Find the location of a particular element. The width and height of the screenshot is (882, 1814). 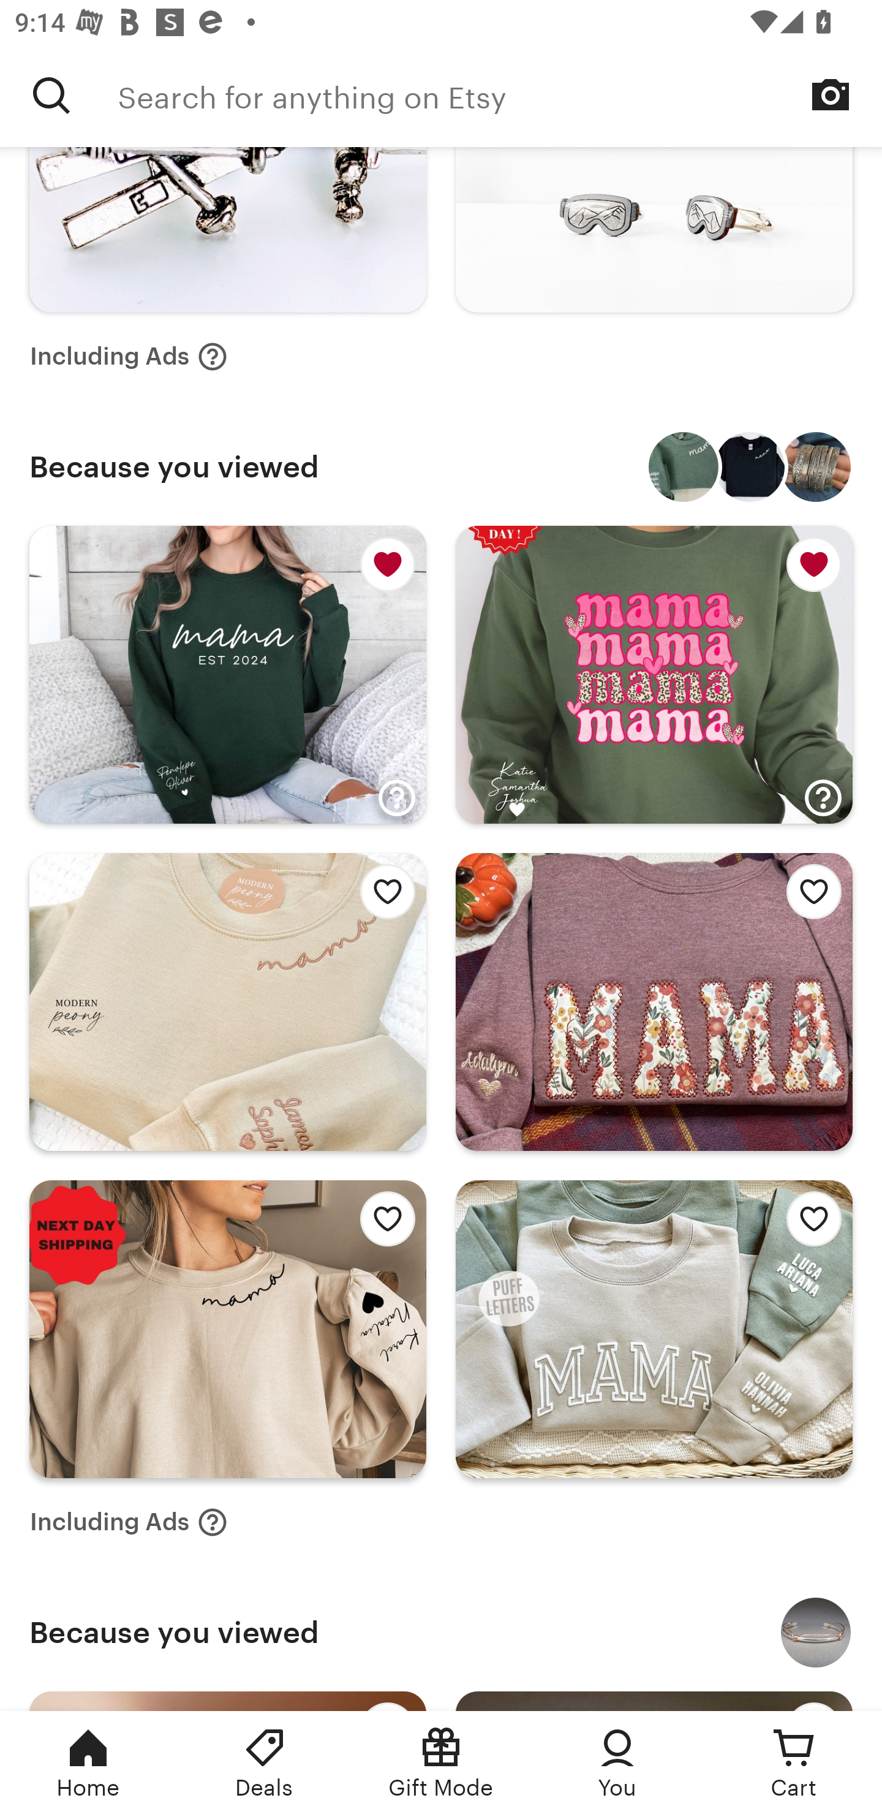

Cart is located at coordinates (794, 1763).